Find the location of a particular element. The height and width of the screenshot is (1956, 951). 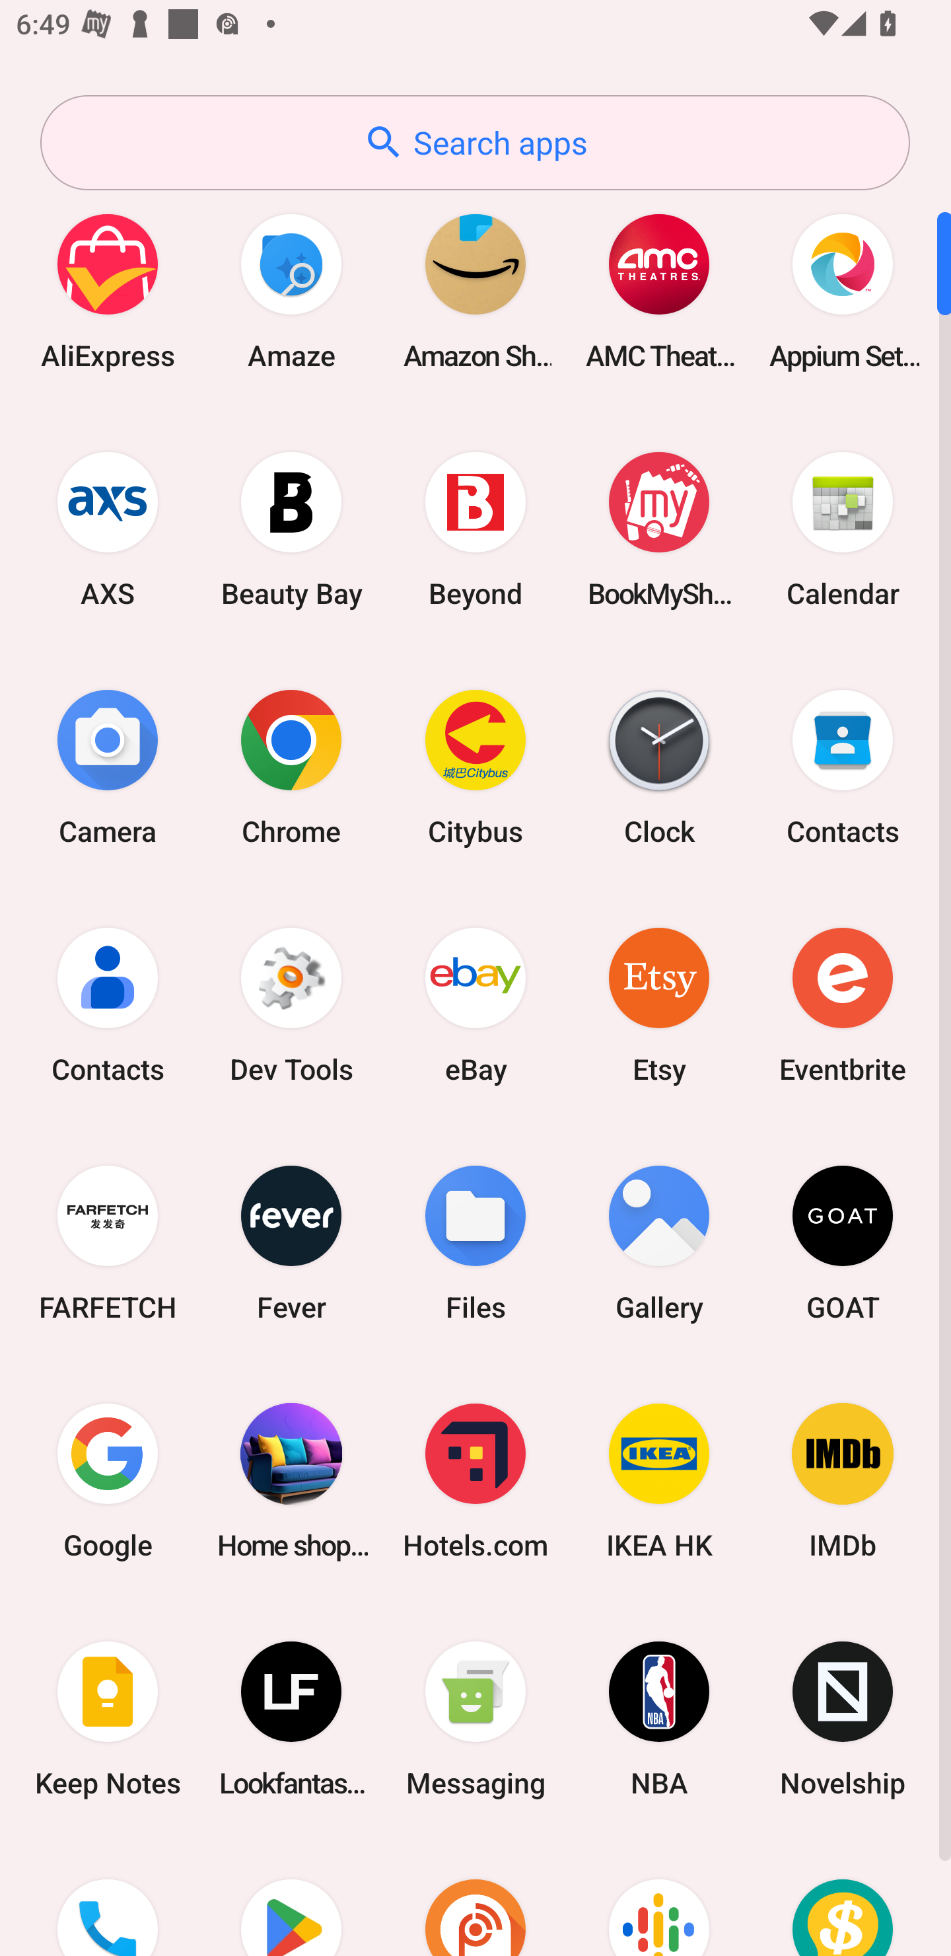

Contacts is located at coordinates (108, 1004).